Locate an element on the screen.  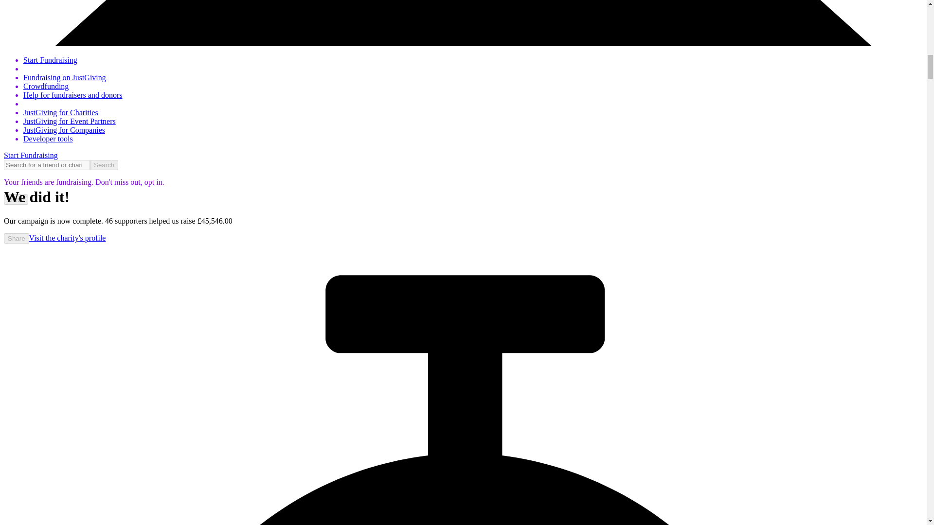
Crowdfunding is located at coordinates (46, 86).